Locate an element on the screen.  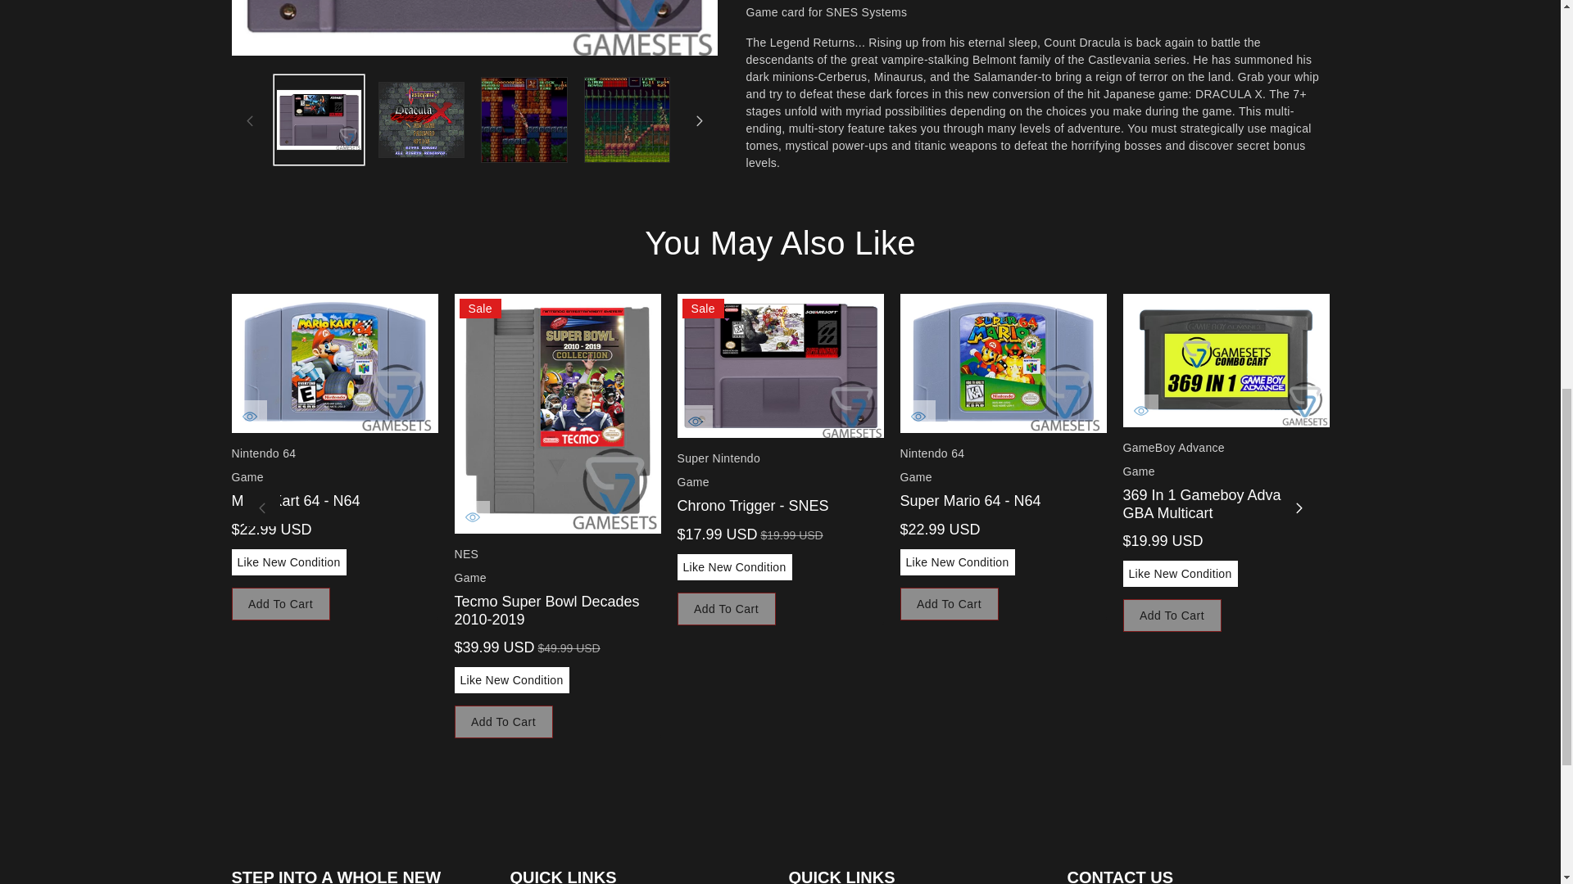
12 in 1 Mario Gameboy Advance - GBA Multicart is located at coordinates (1448, 360).